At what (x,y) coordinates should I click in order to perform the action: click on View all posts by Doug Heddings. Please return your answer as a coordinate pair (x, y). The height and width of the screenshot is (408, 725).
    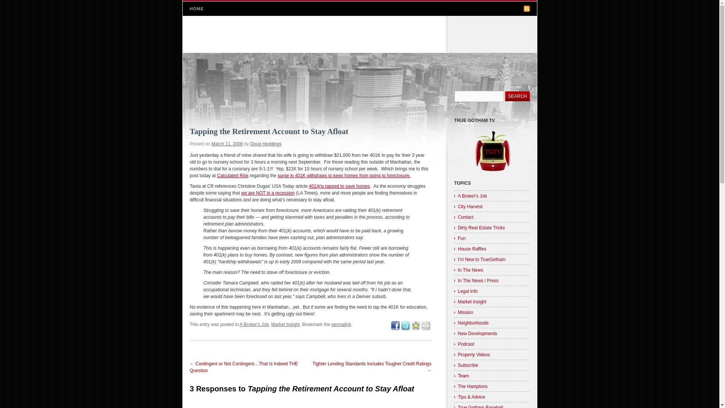
    Looking at the image, I should click on (266, 144).